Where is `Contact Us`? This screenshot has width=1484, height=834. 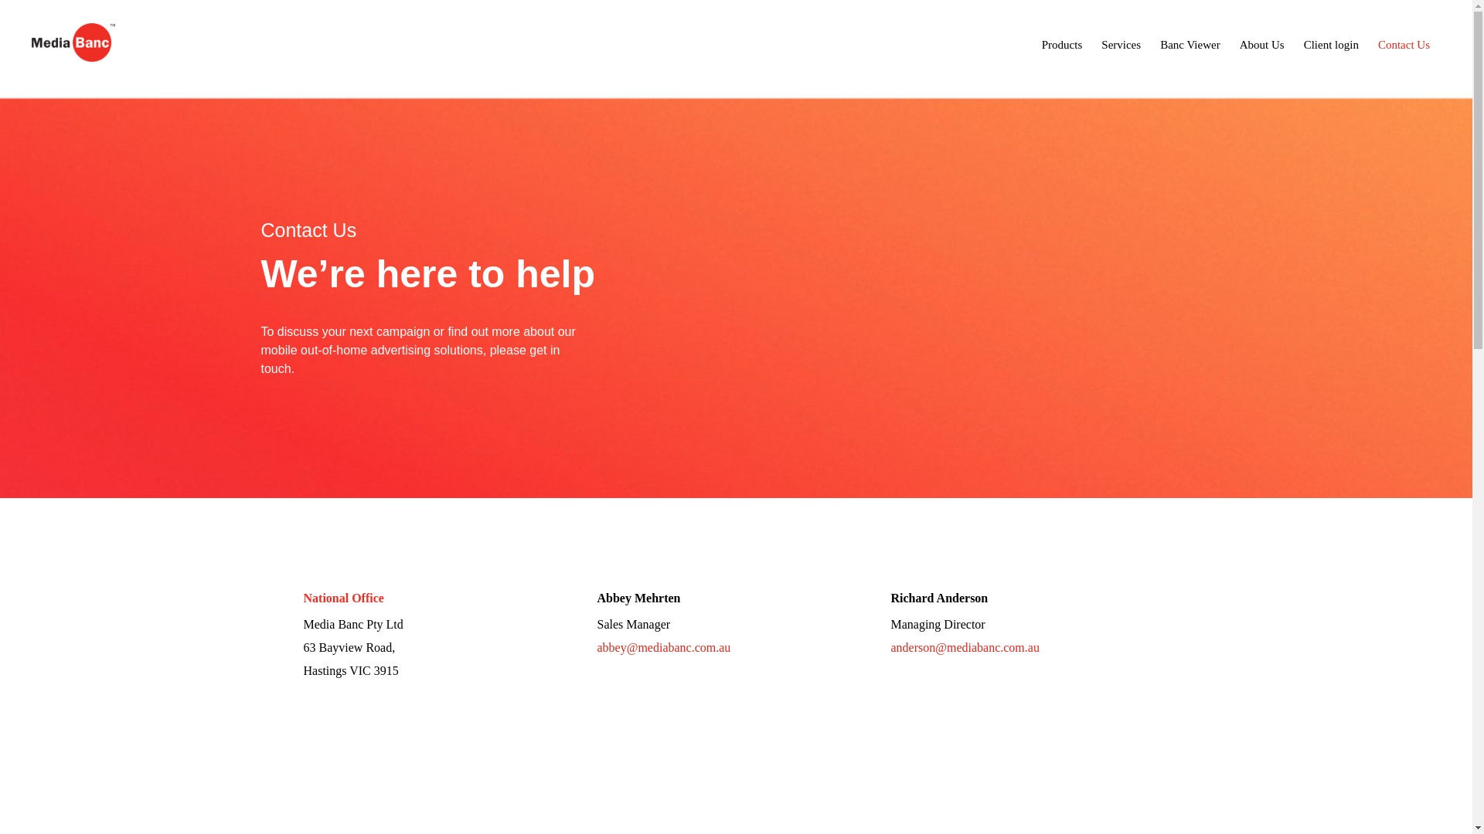
Contact Us is located at coordinates (1404, 45).